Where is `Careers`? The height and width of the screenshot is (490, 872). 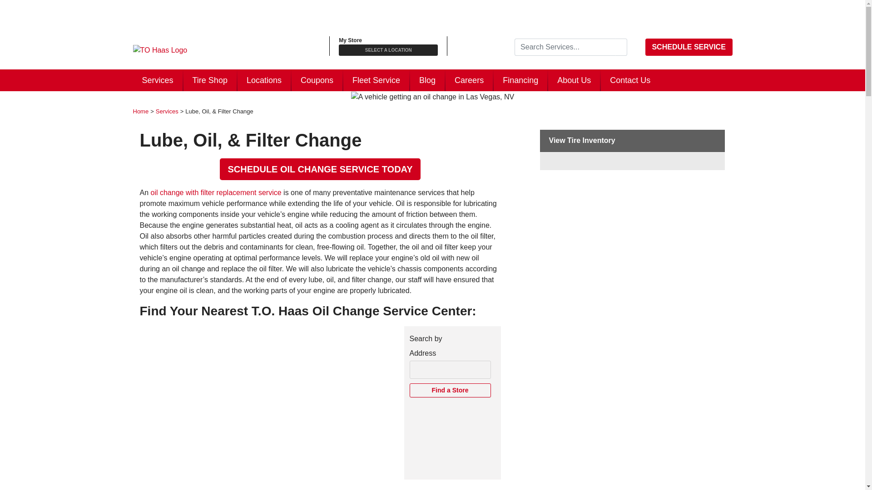
Careers is located at coordinates (469, 80).